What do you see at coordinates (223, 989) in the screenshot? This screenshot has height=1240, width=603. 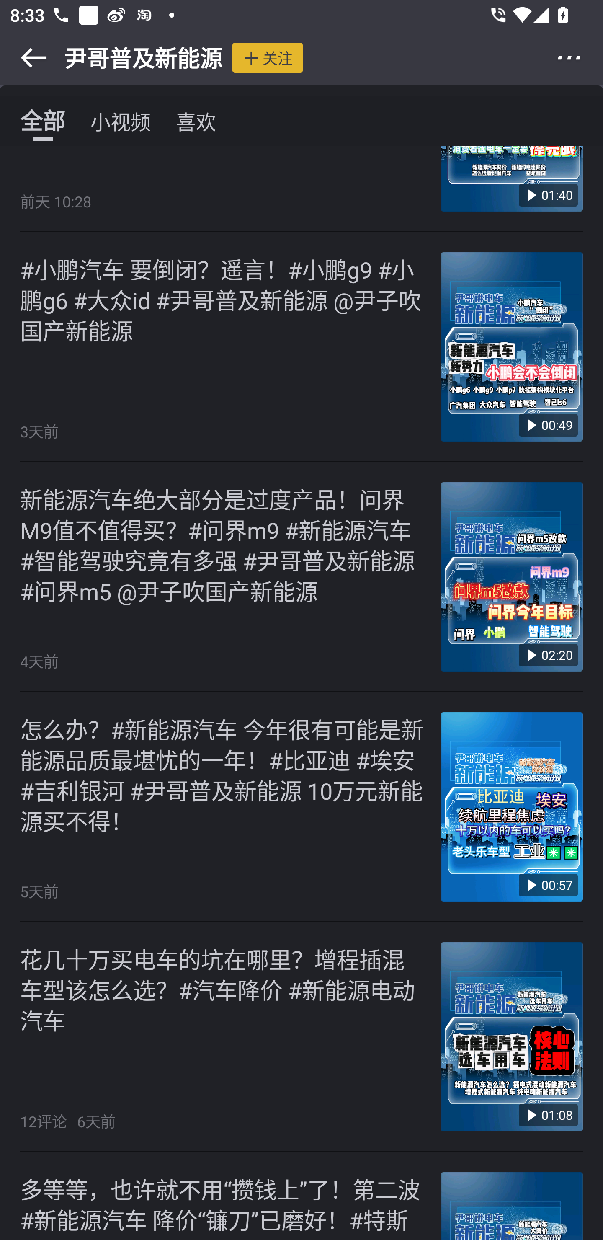 I see `花几十万买电车的坑在哪里？增程插混车型该怎么选？#汽车降价 #新能源电动汽车` at bounding box center [223, 989].